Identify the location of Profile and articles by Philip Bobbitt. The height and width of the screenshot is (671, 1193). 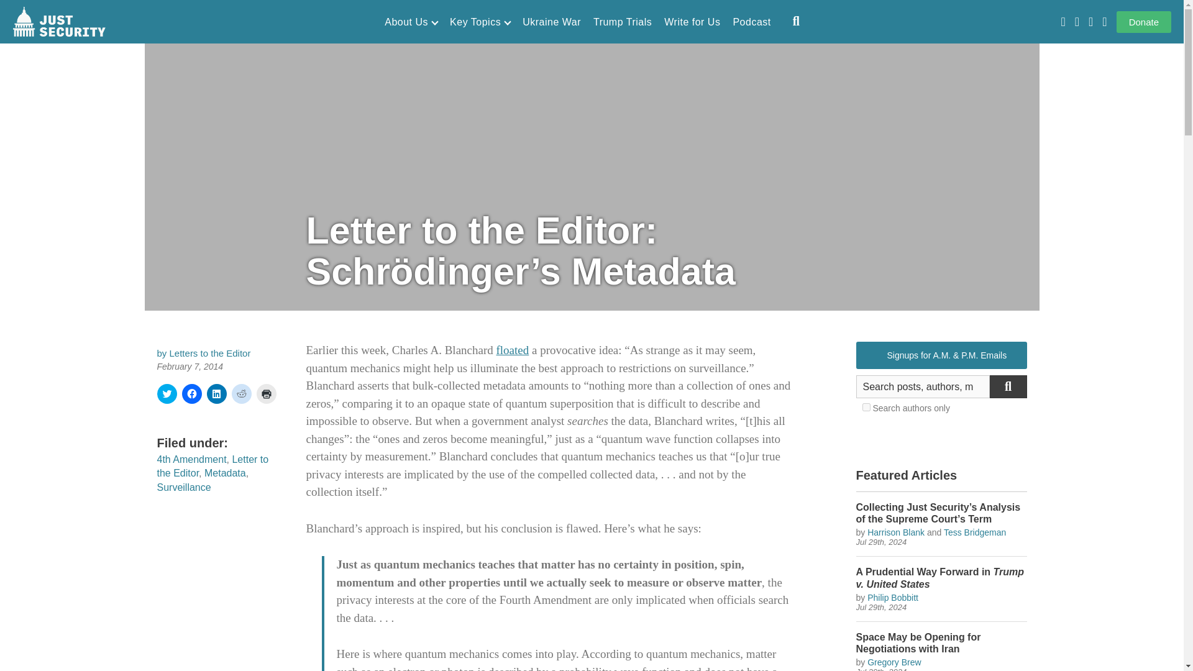
(892, 597).